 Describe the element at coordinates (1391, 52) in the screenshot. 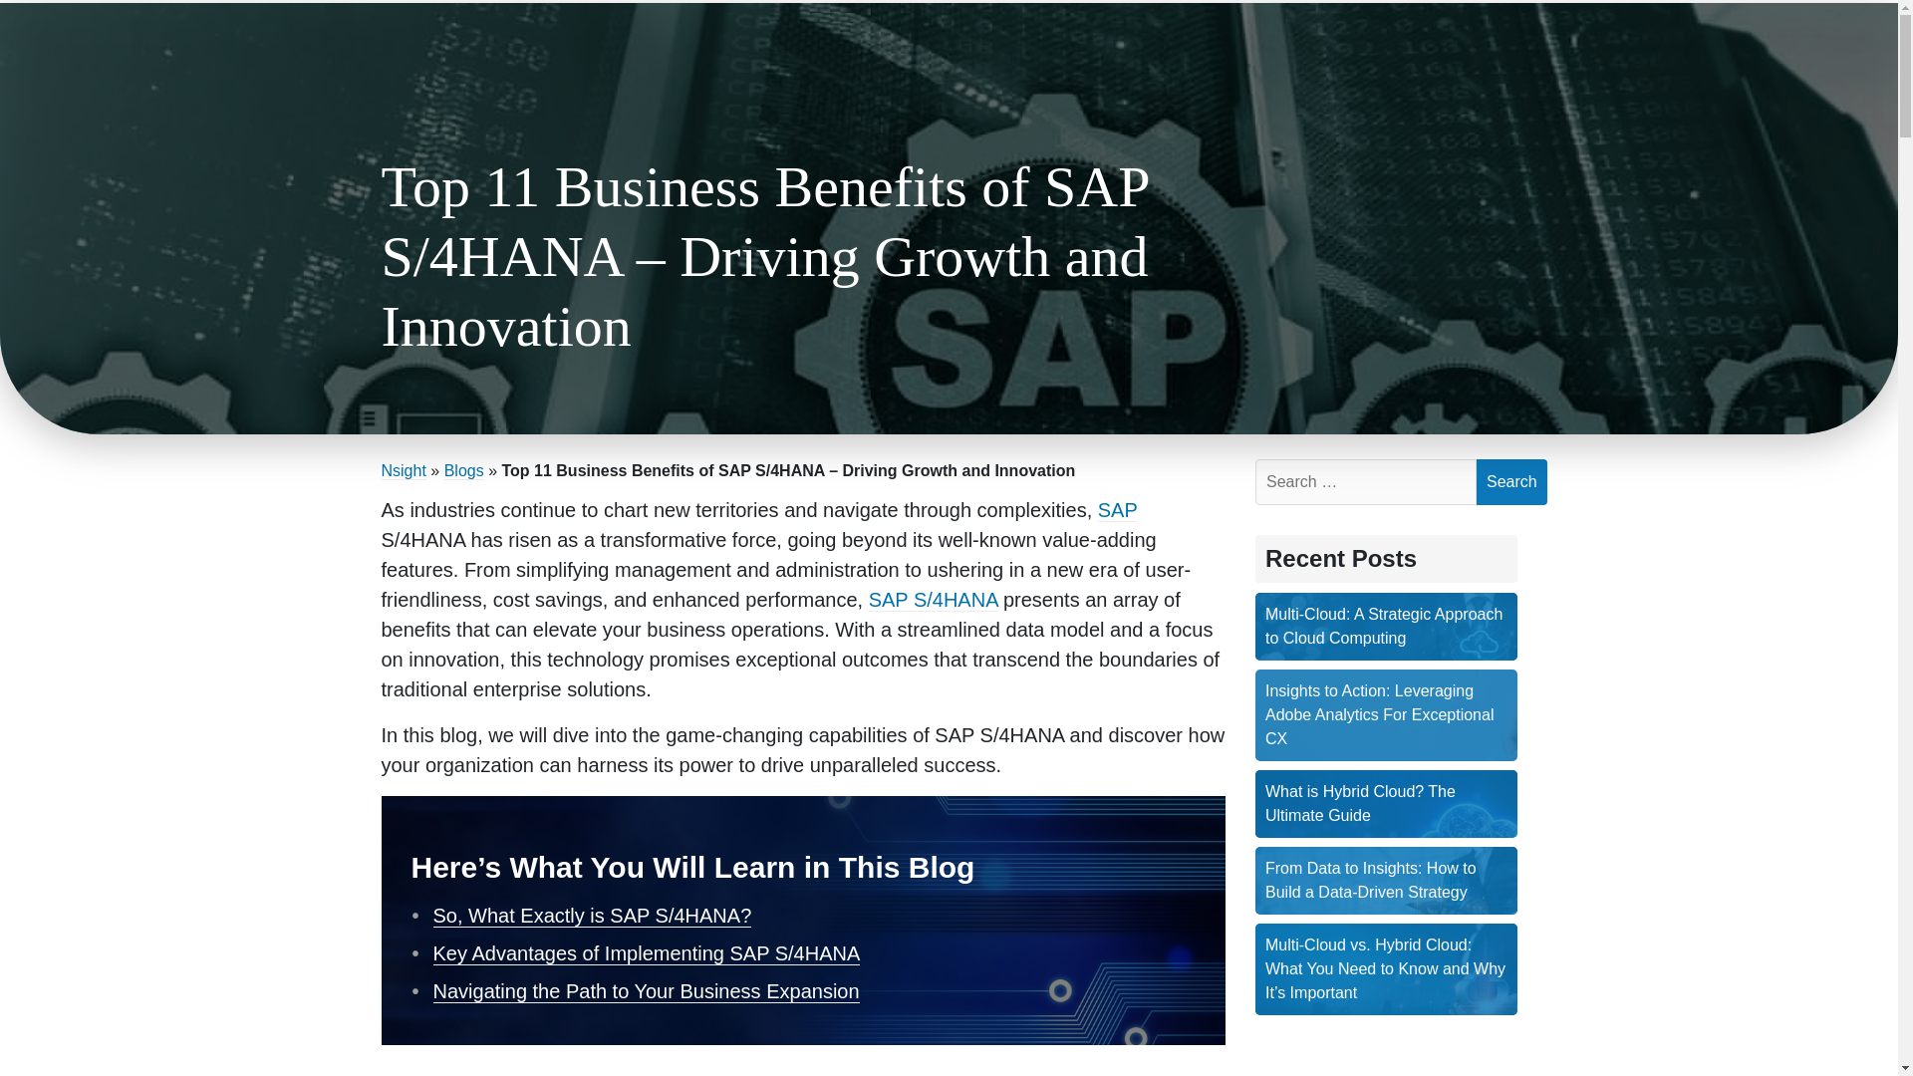

I see `Technology` at that location.